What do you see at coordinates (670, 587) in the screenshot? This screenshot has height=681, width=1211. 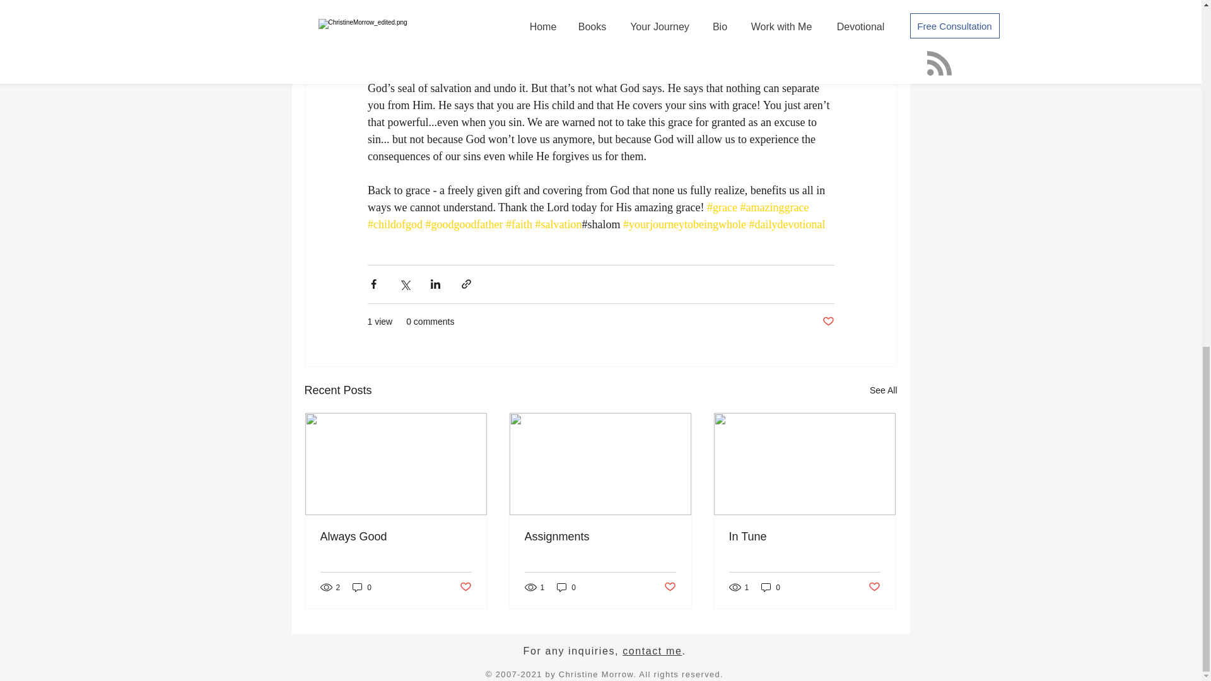 I see `Post not marked as liked` at bounding box center [670, 587].